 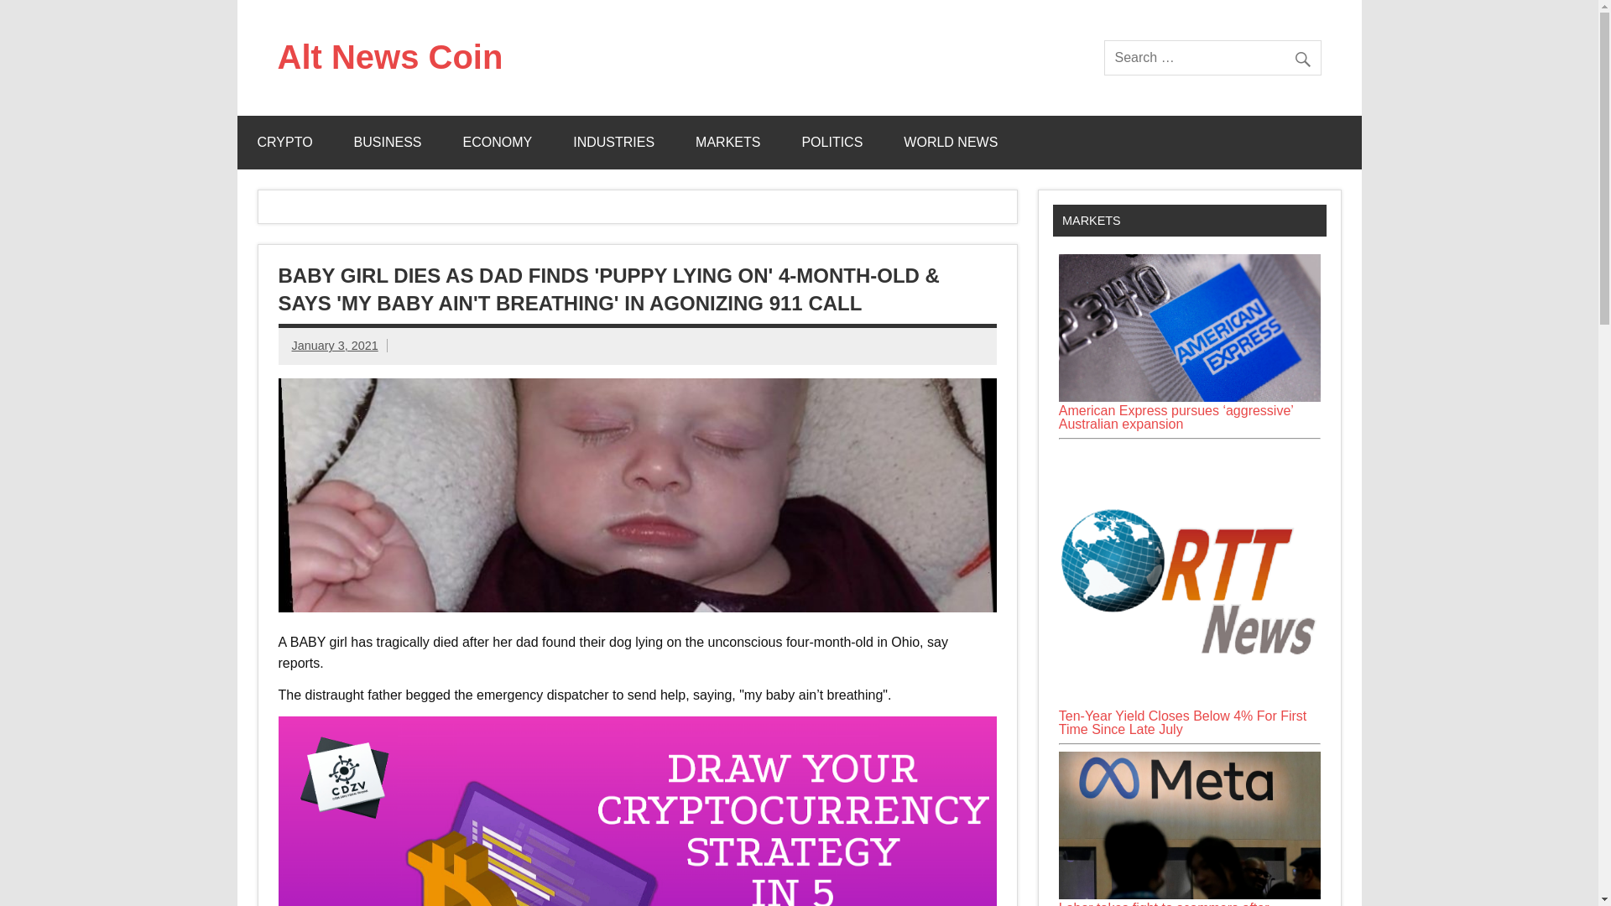 I want to click on CRYPTO, so click(x=284, y=143).